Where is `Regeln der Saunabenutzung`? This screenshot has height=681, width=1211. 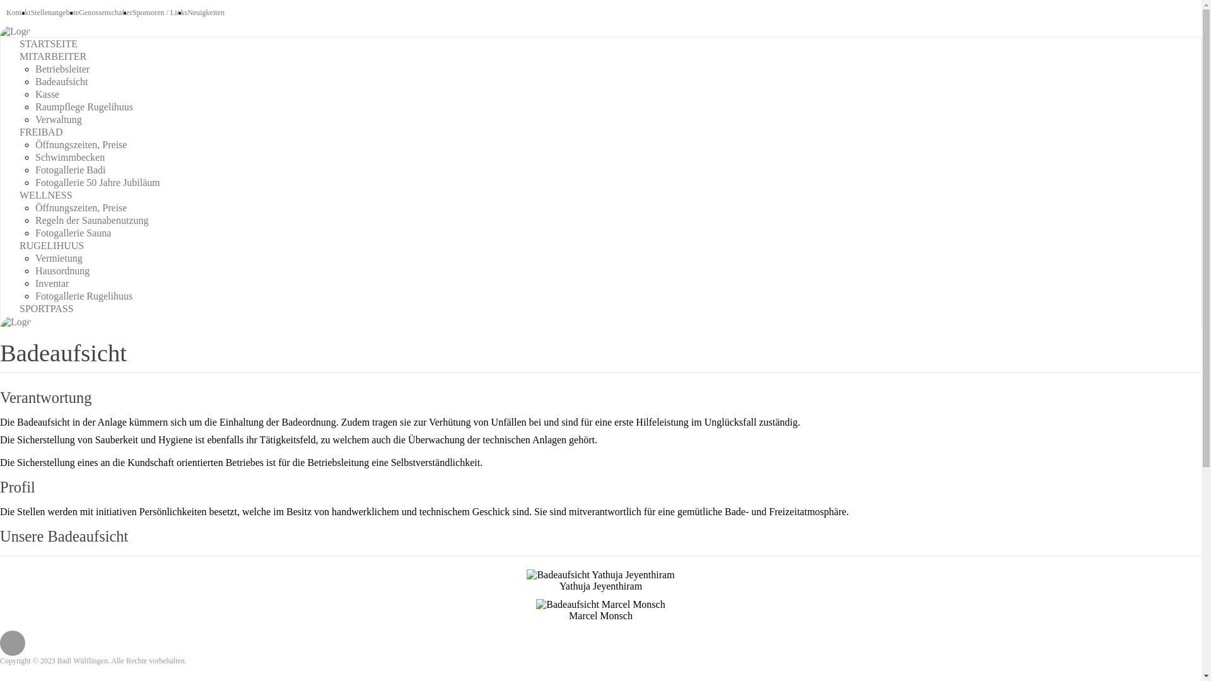 Regeln der Saunabenutzung is located at coordinates (92, 221).